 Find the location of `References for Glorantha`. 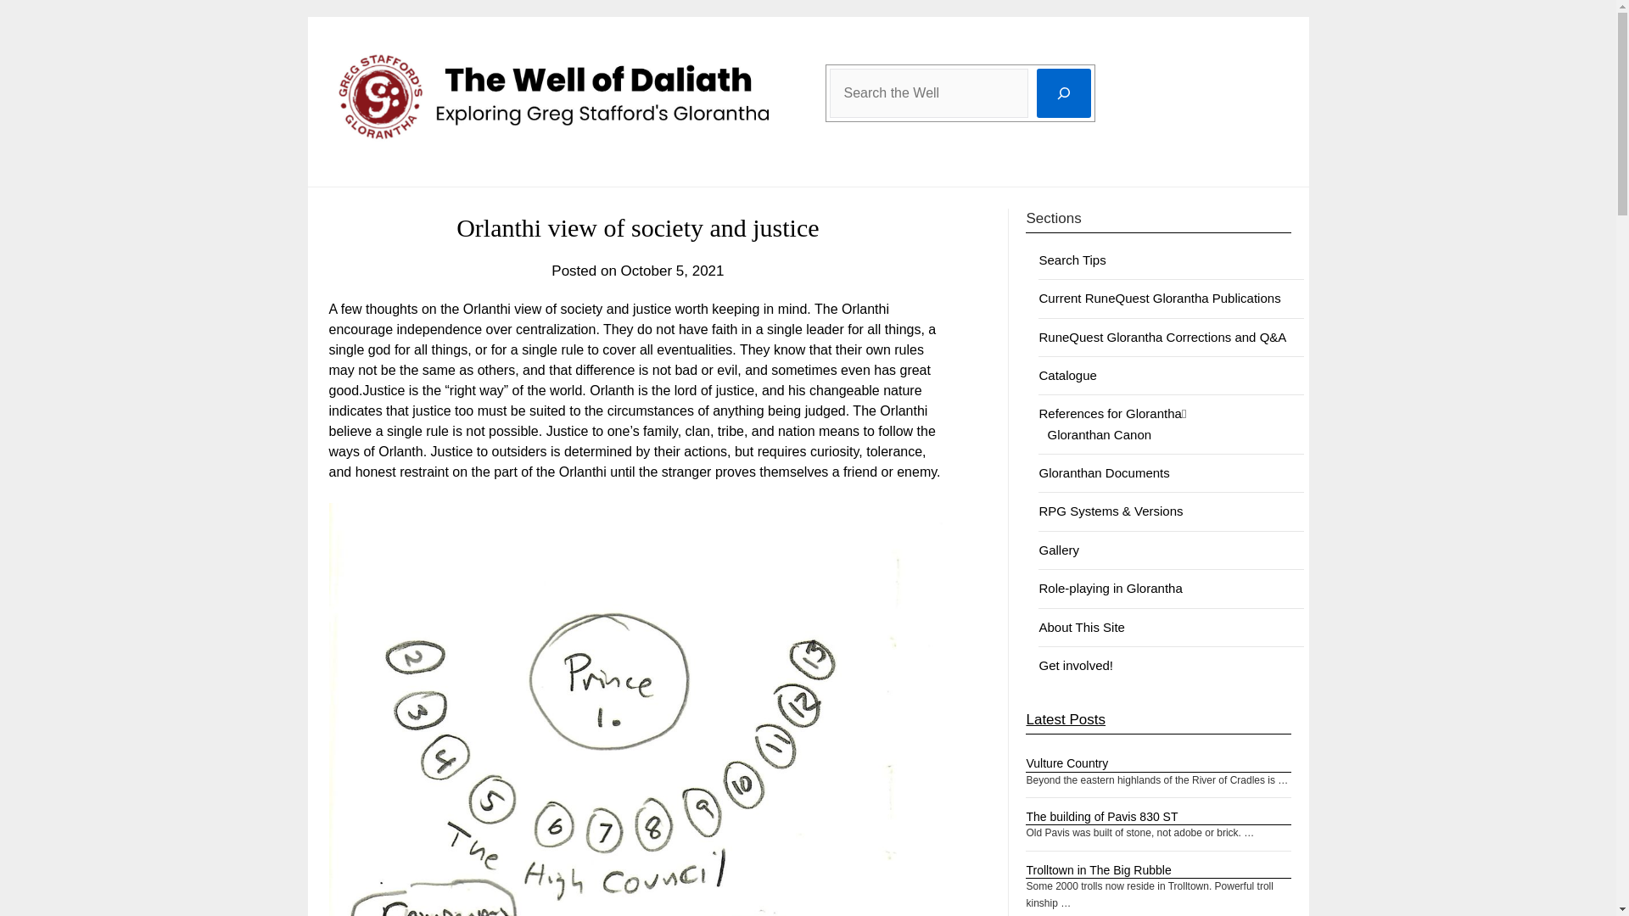

References for Glorantha is located at coordinates (1110, 413).